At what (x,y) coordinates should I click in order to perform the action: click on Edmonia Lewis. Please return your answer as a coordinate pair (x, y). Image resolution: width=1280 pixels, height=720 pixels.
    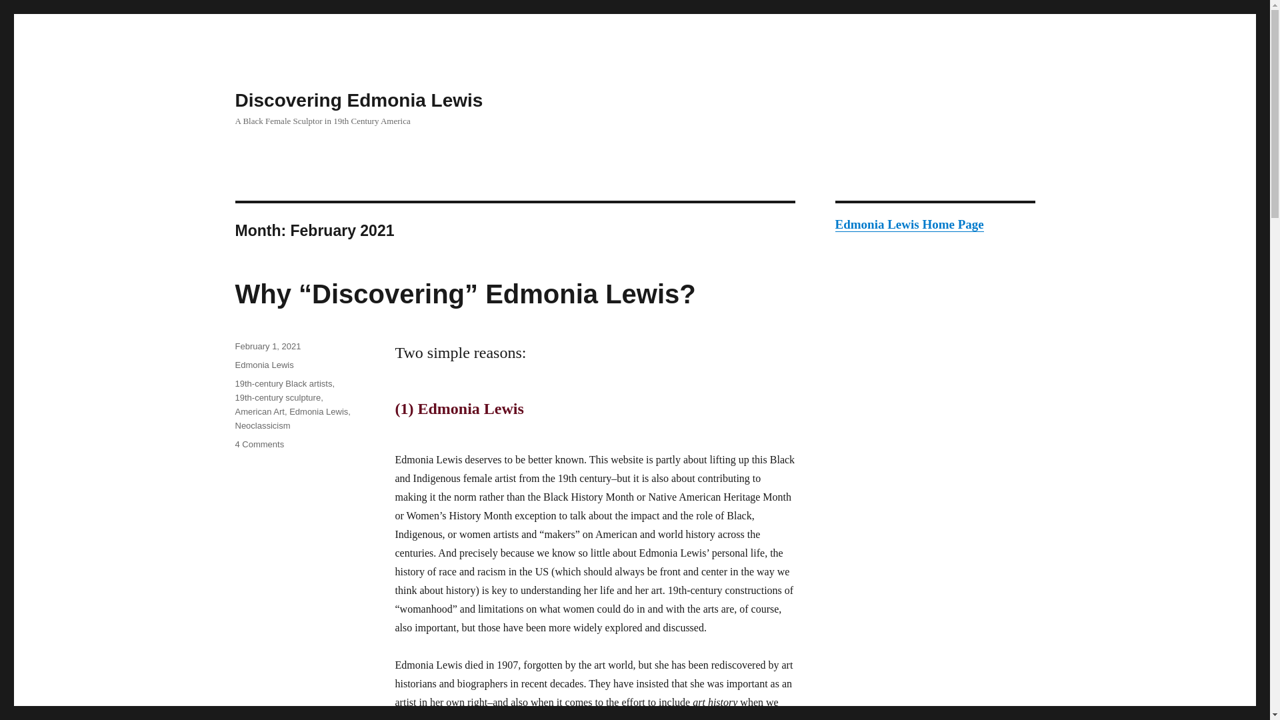
    Looking at the image, I should click on (263, 365).